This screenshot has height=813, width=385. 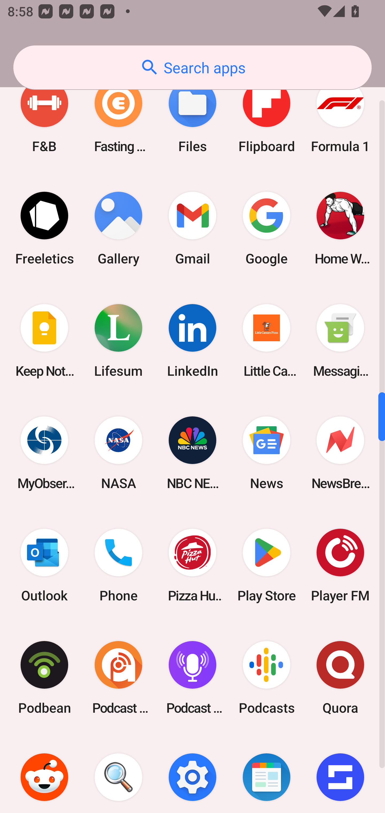 What do you see at coordinates (118, 341) in the screenshot?
I see `Lifesum` at bounding box center [118, 341].